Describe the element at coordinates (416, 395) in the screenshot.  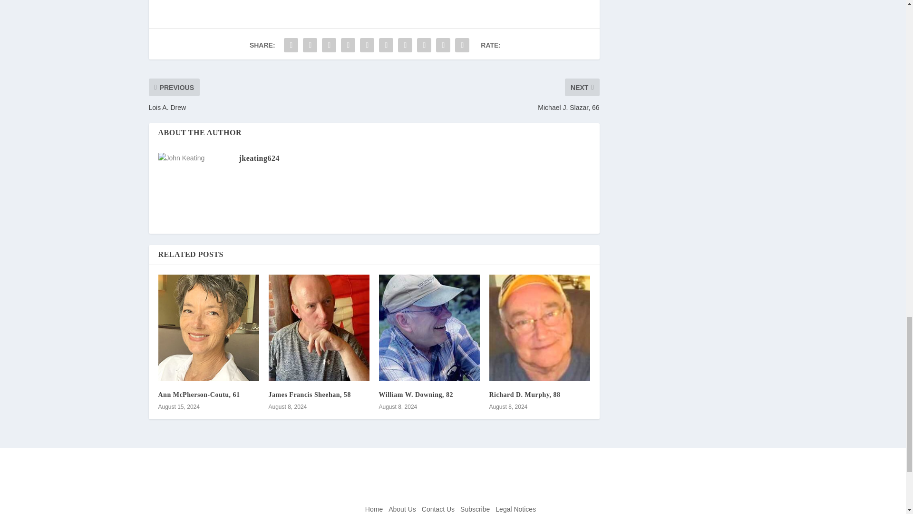
I see `William W. Downing, 82` at that location.